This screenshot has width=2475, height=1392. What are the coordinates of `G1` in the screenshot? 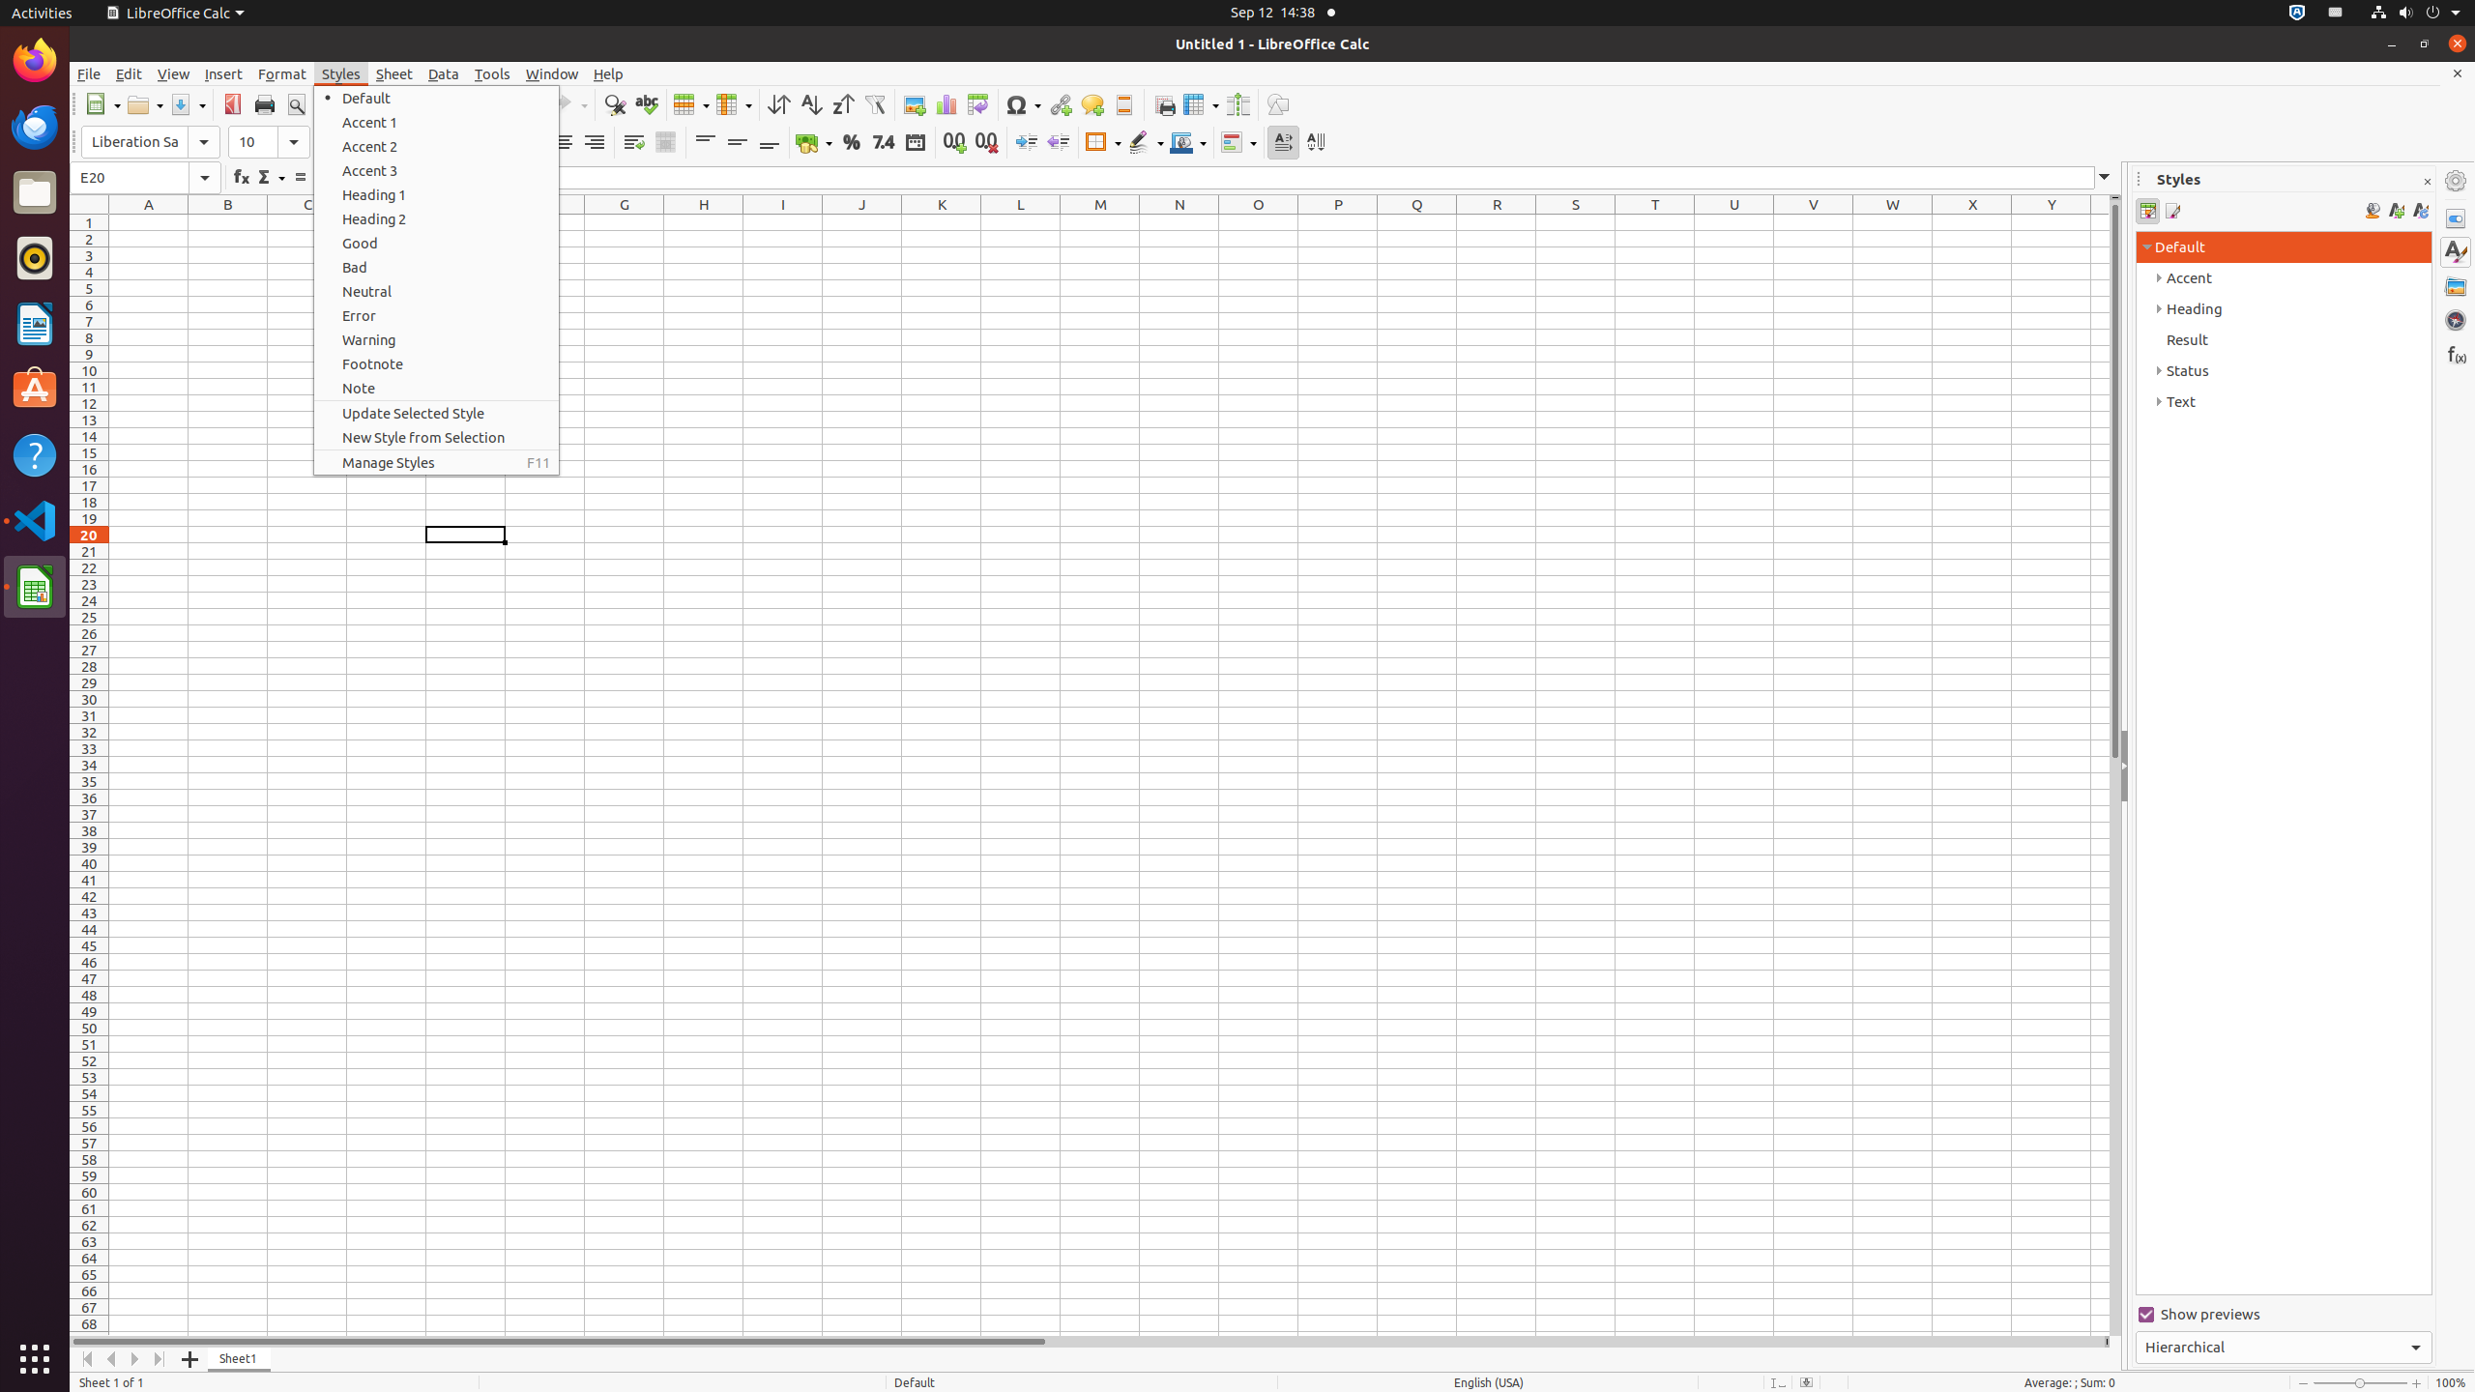 It's located at (625, 222).